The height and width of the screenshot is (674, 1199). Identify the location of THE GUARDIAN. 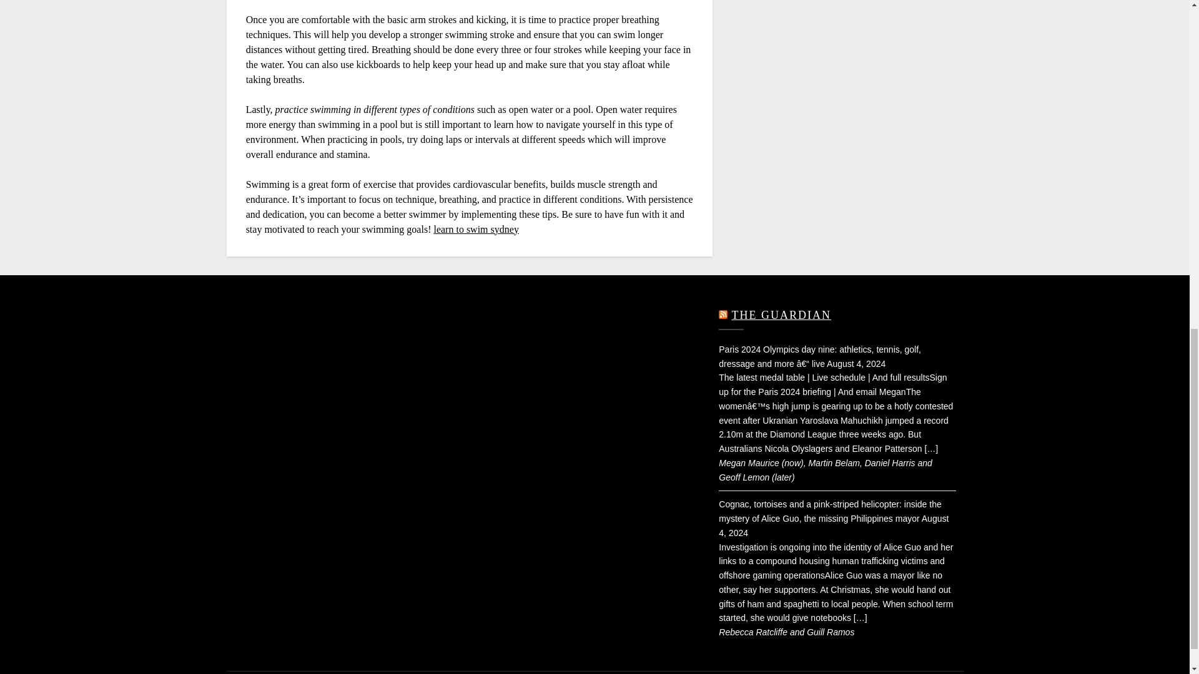
(781, 315).